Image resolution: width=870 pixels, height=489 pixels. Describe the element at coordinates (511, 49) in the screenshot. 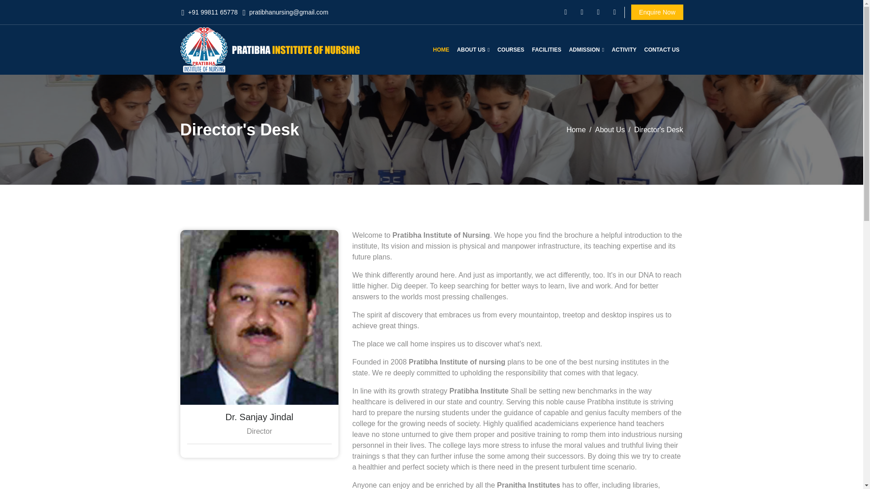

I see `COURSES` at that location.